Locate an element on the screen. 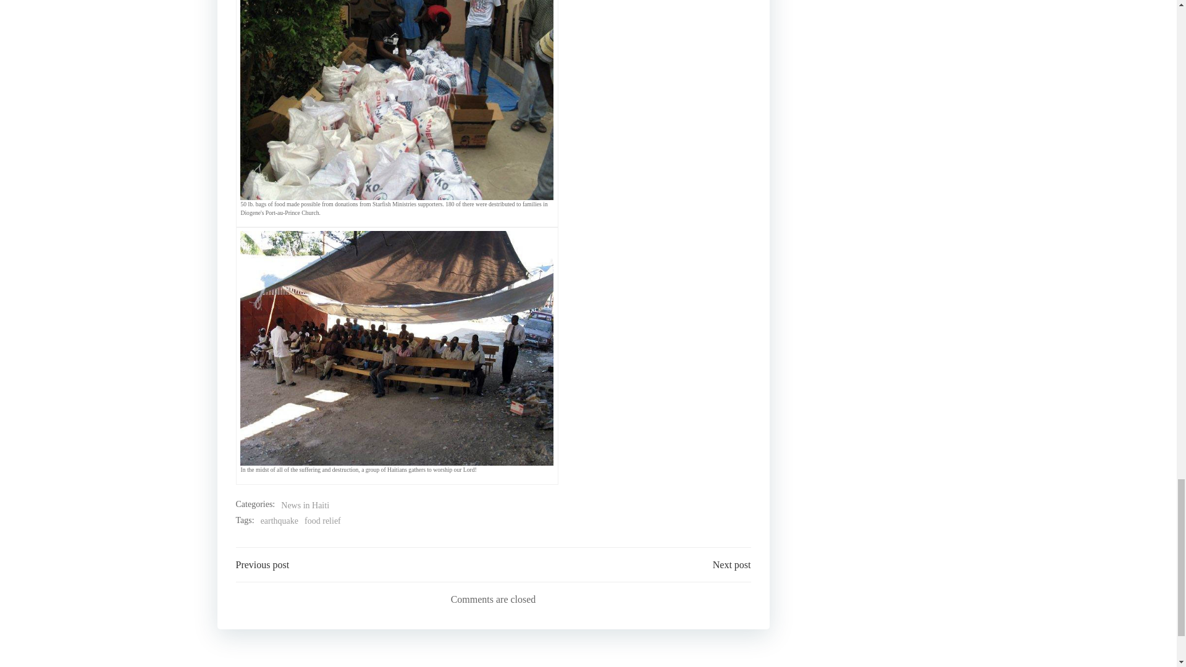 Image resolution: width=1186 pixels, height=667 pixels. earthquake Tag is located at coordinates (279, 521).